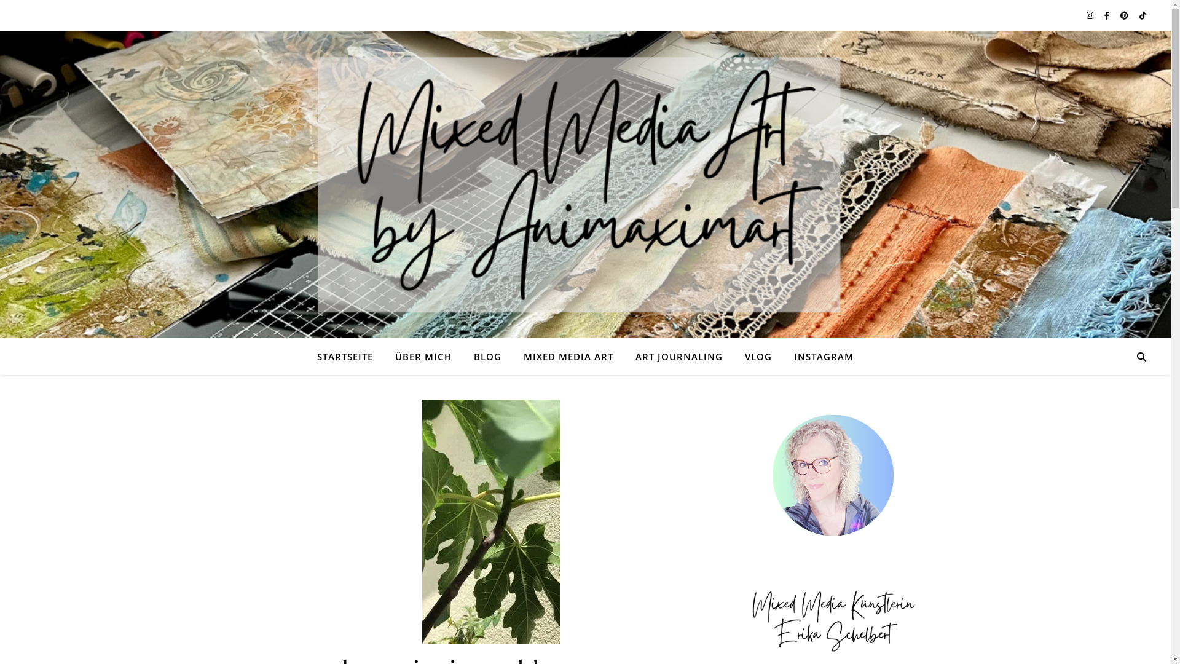 This screenshot has width=1180, height=664. Describe the element at coordinates (819, 357) in the screenshot. I see `INSTAGRAM` at that location.